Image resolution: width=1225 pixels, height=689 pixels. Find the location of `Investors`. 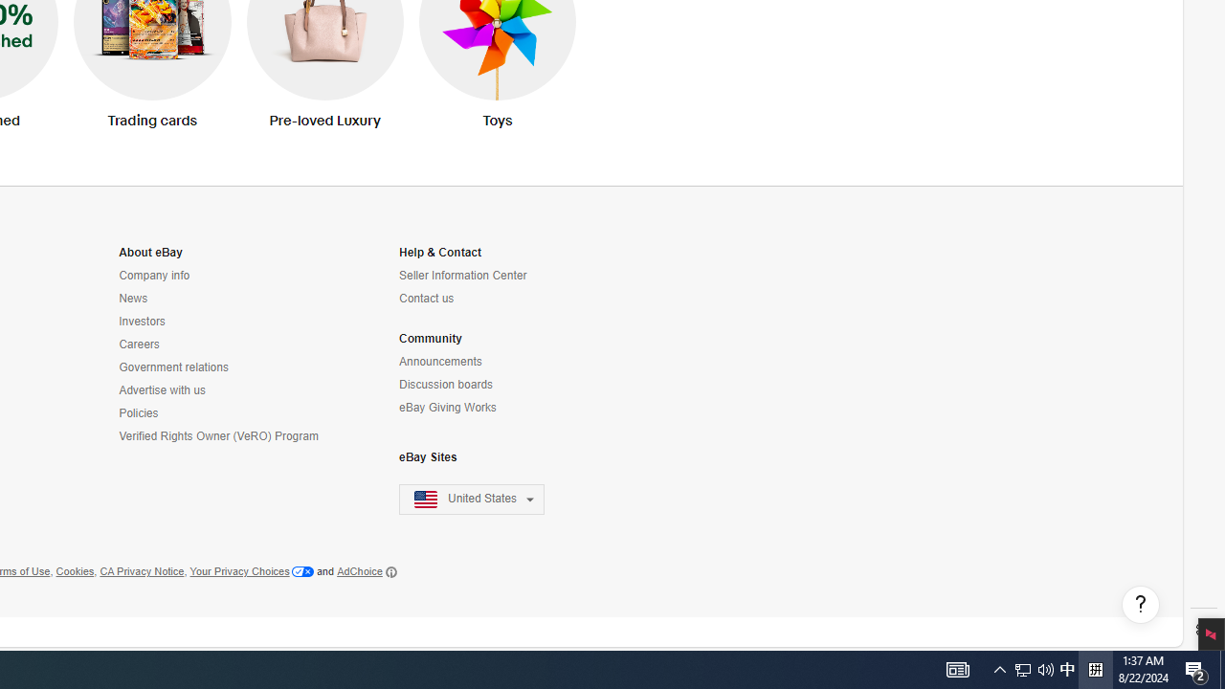

Investors is located at coordinates (142, 322).